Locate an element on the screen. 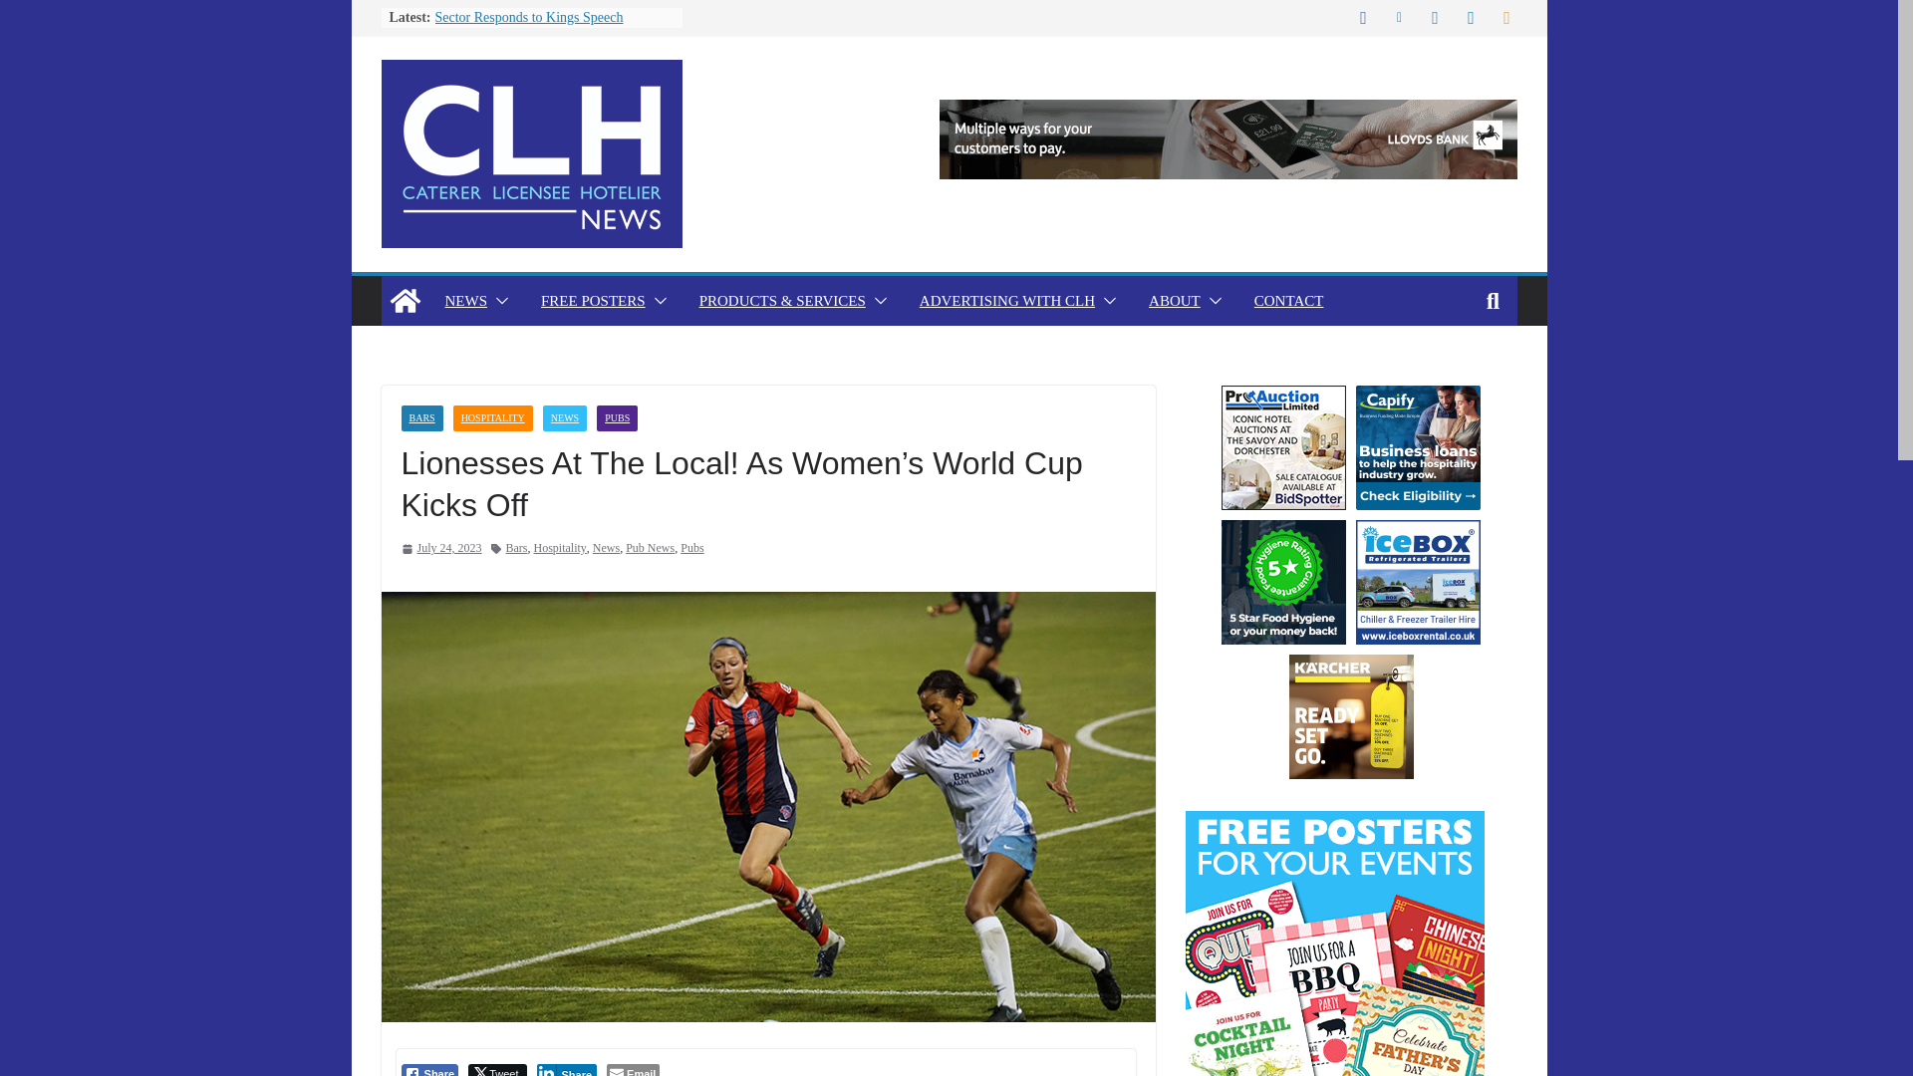 The height and width of the screenshot is (1076, 1913). Sector Responds to Kings Speech is located at coordinates (528, 16).